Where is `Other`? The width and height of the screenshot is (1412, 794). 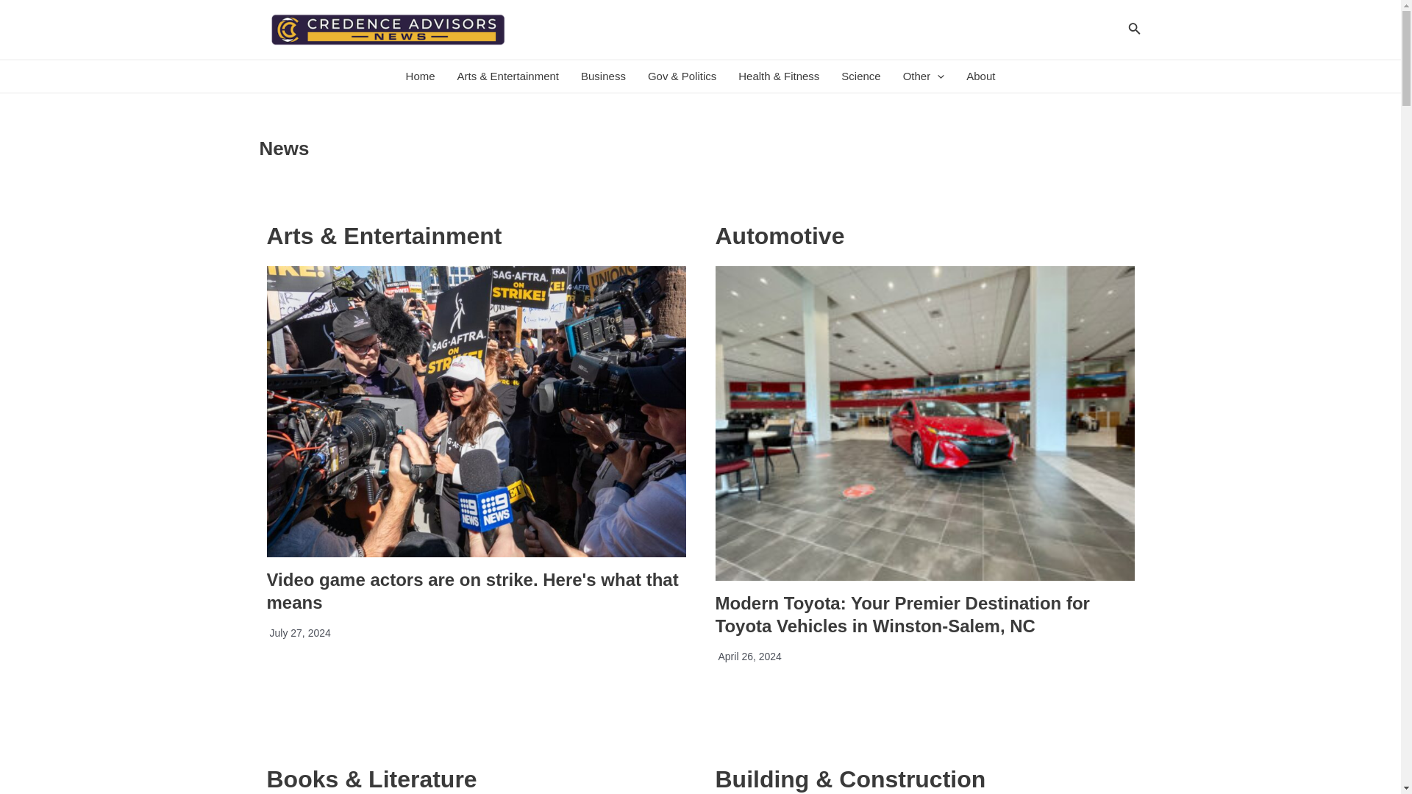
Other is located at coordinates (924, 76).